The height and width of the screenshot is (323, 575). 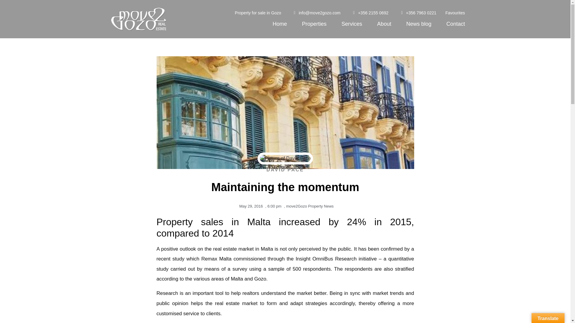 What do you see at coordinates (280, 24) in the screenshot?
I see `Home` at bounding box center [280, 24].